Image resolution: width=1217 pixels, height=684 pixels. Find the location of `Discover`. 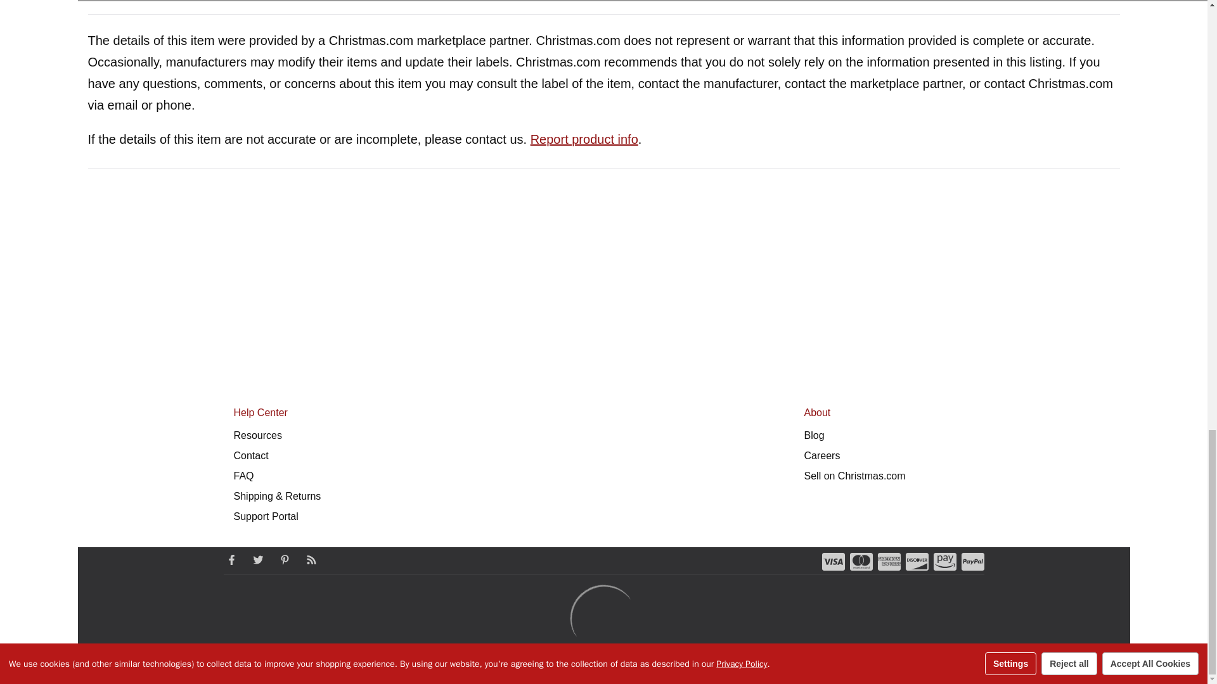

Discover is located at coordinates (917, 561).